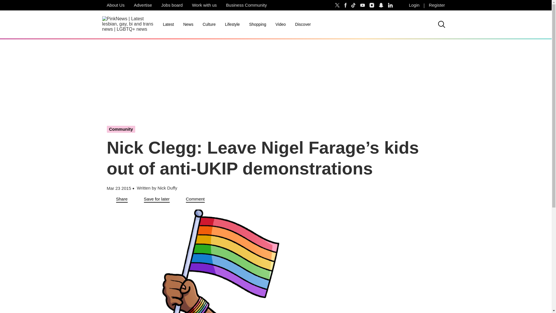 This screenshot has width=556, height=313. I want to click on Jobs board, so click(172, 5).